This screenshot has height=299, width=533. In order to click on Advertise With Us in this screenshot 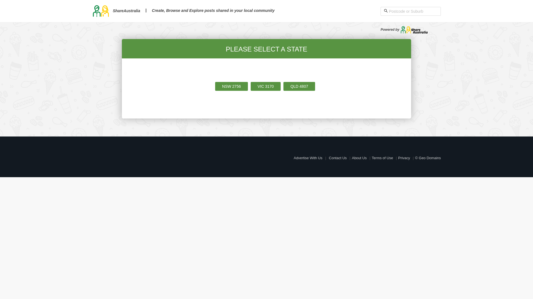, I will do `click(308, 158)`.